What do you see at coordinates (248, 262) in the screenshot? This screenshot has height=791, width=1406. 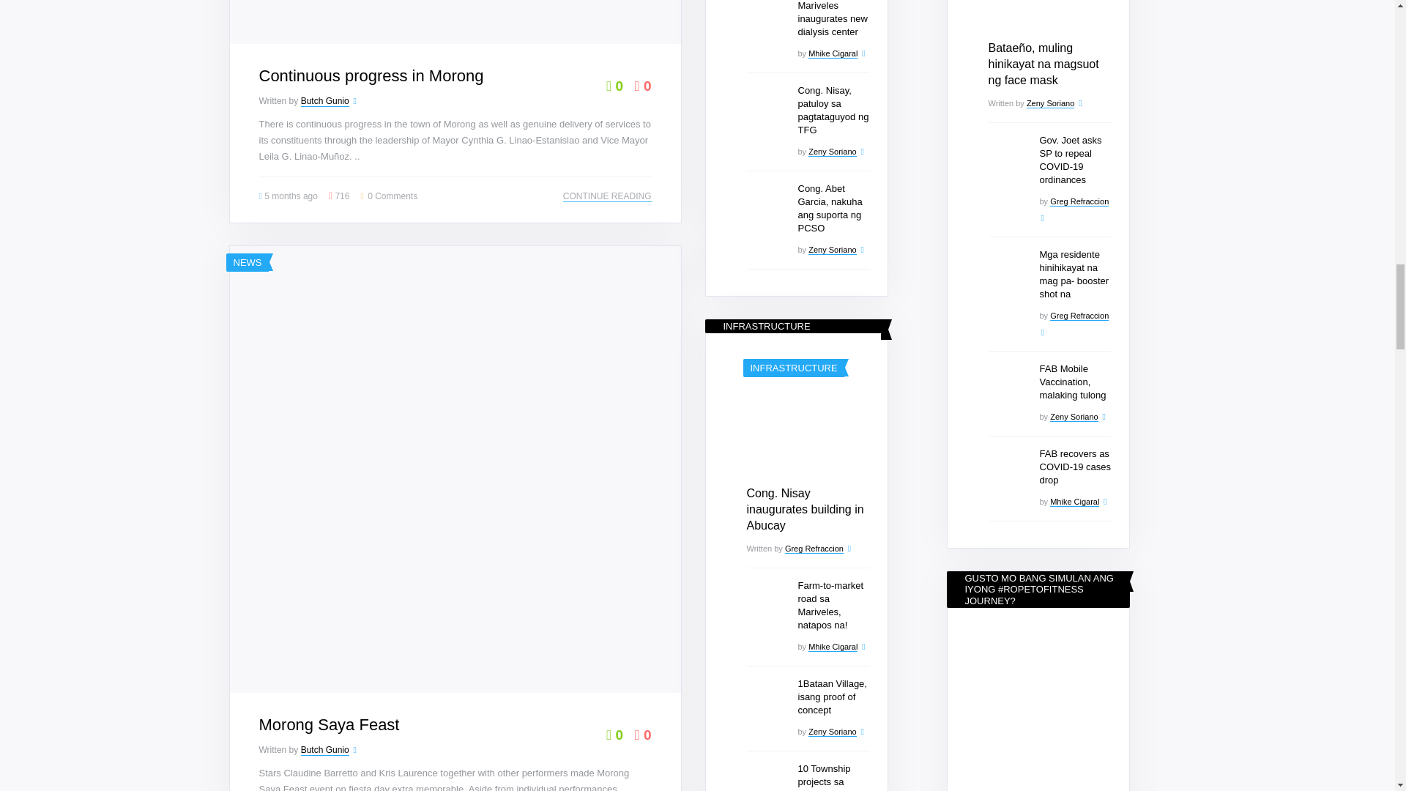 I see `View all posts in News` at bounding box center [248, 262].